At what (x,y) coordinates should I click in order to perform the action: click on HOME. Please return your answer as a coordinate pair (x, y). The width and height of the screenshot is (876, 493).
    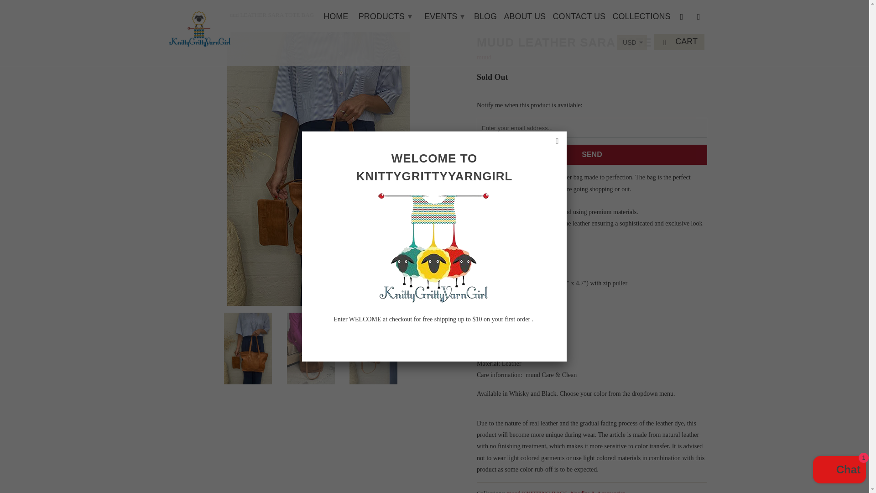
    Looking at the image, I should click on (335, 18).